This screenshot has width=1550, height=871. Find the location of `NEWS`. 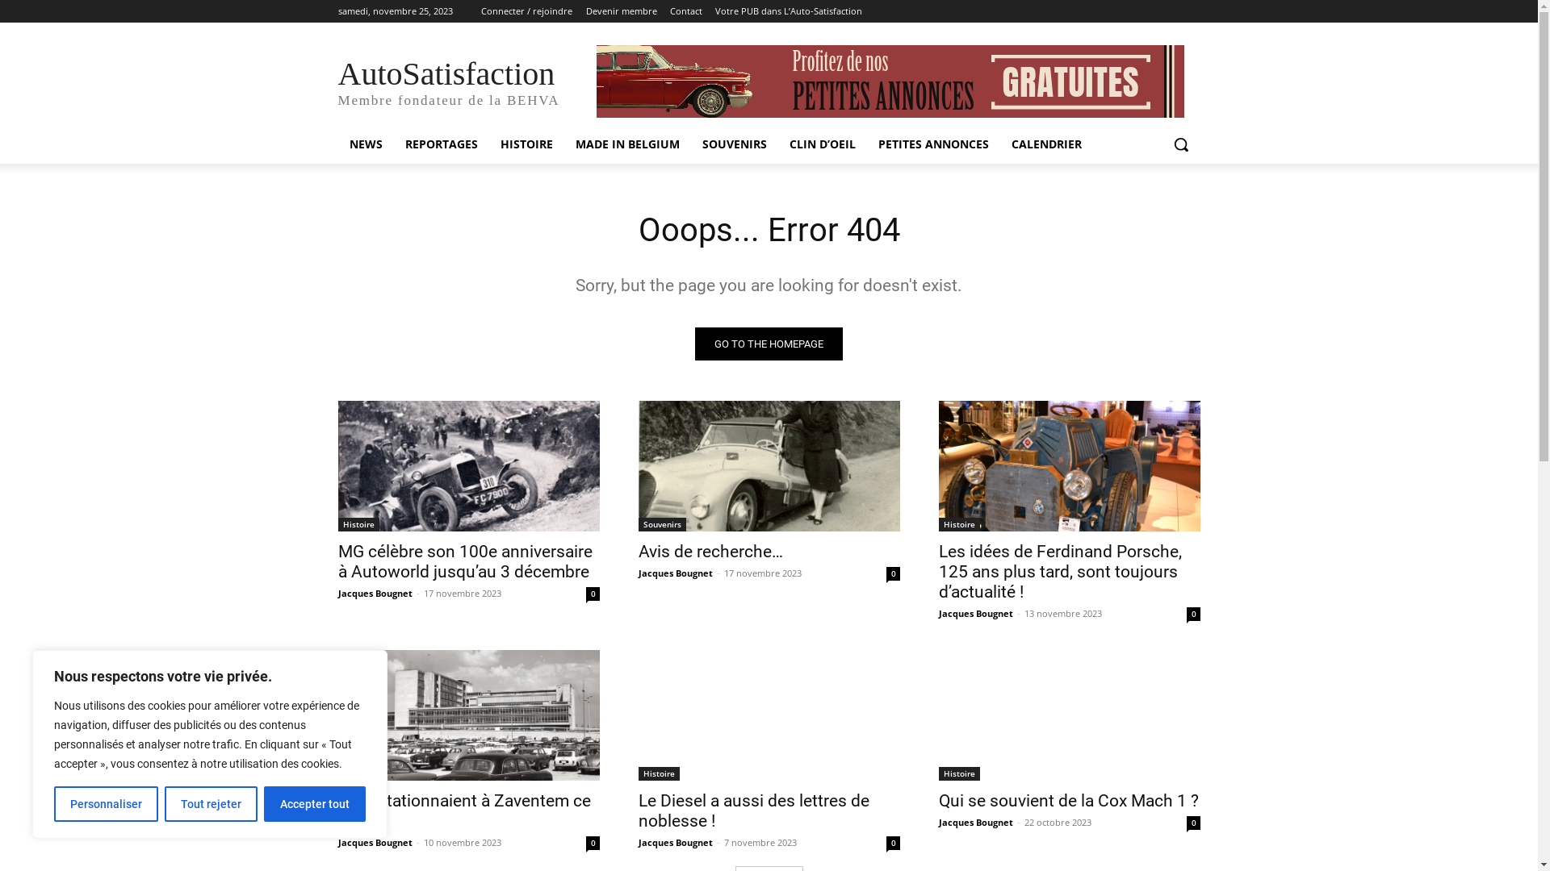

NEWS is located at coordinates (365, 144).